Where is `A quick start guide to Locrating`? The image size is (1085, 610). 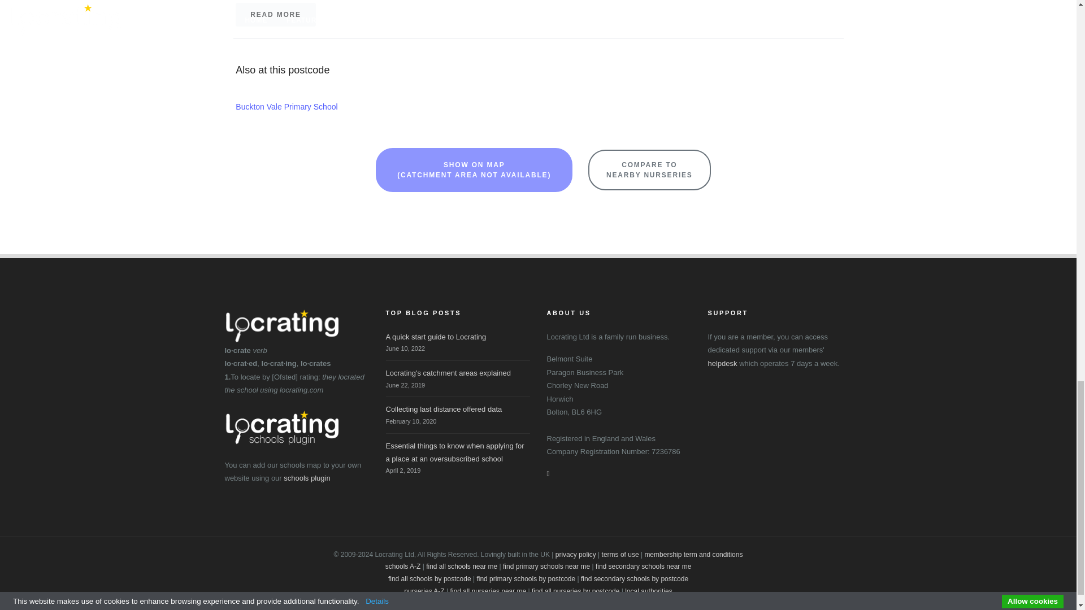 A quick start guide to Locrating is located at coordinates (435, 337).